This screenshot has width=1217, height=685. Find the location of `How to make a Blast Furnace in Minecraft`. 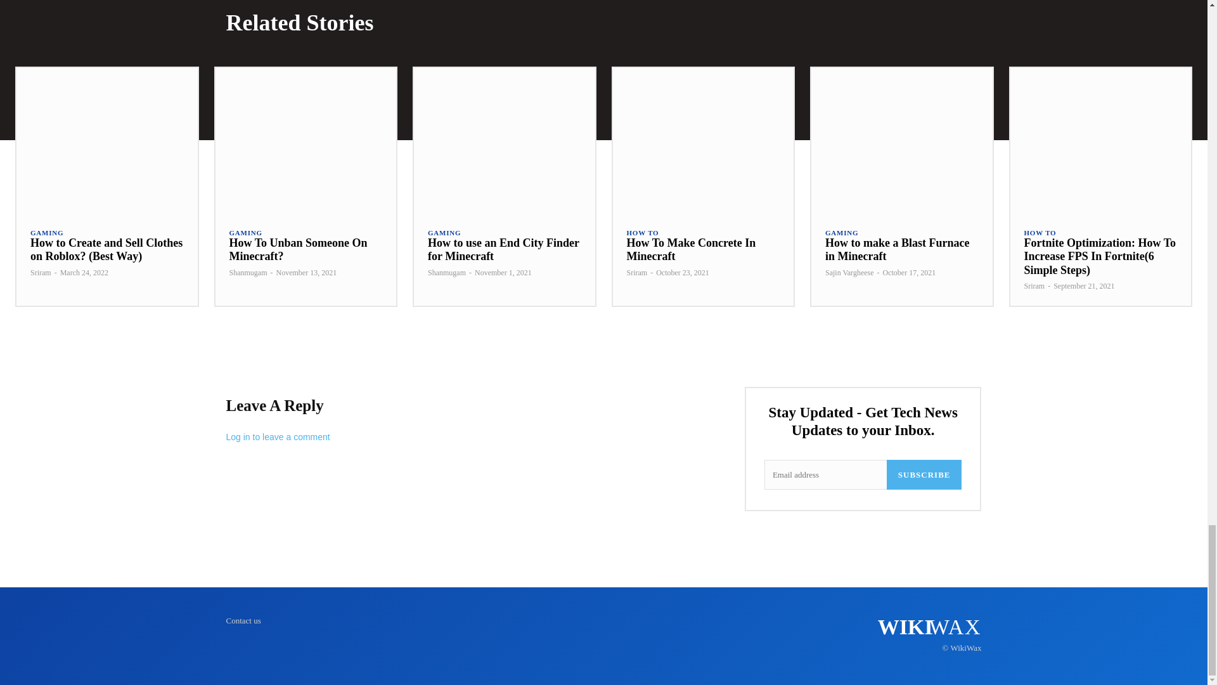

How to make a Blast Furnace in Minecraft is located at coordinates (896, 249).